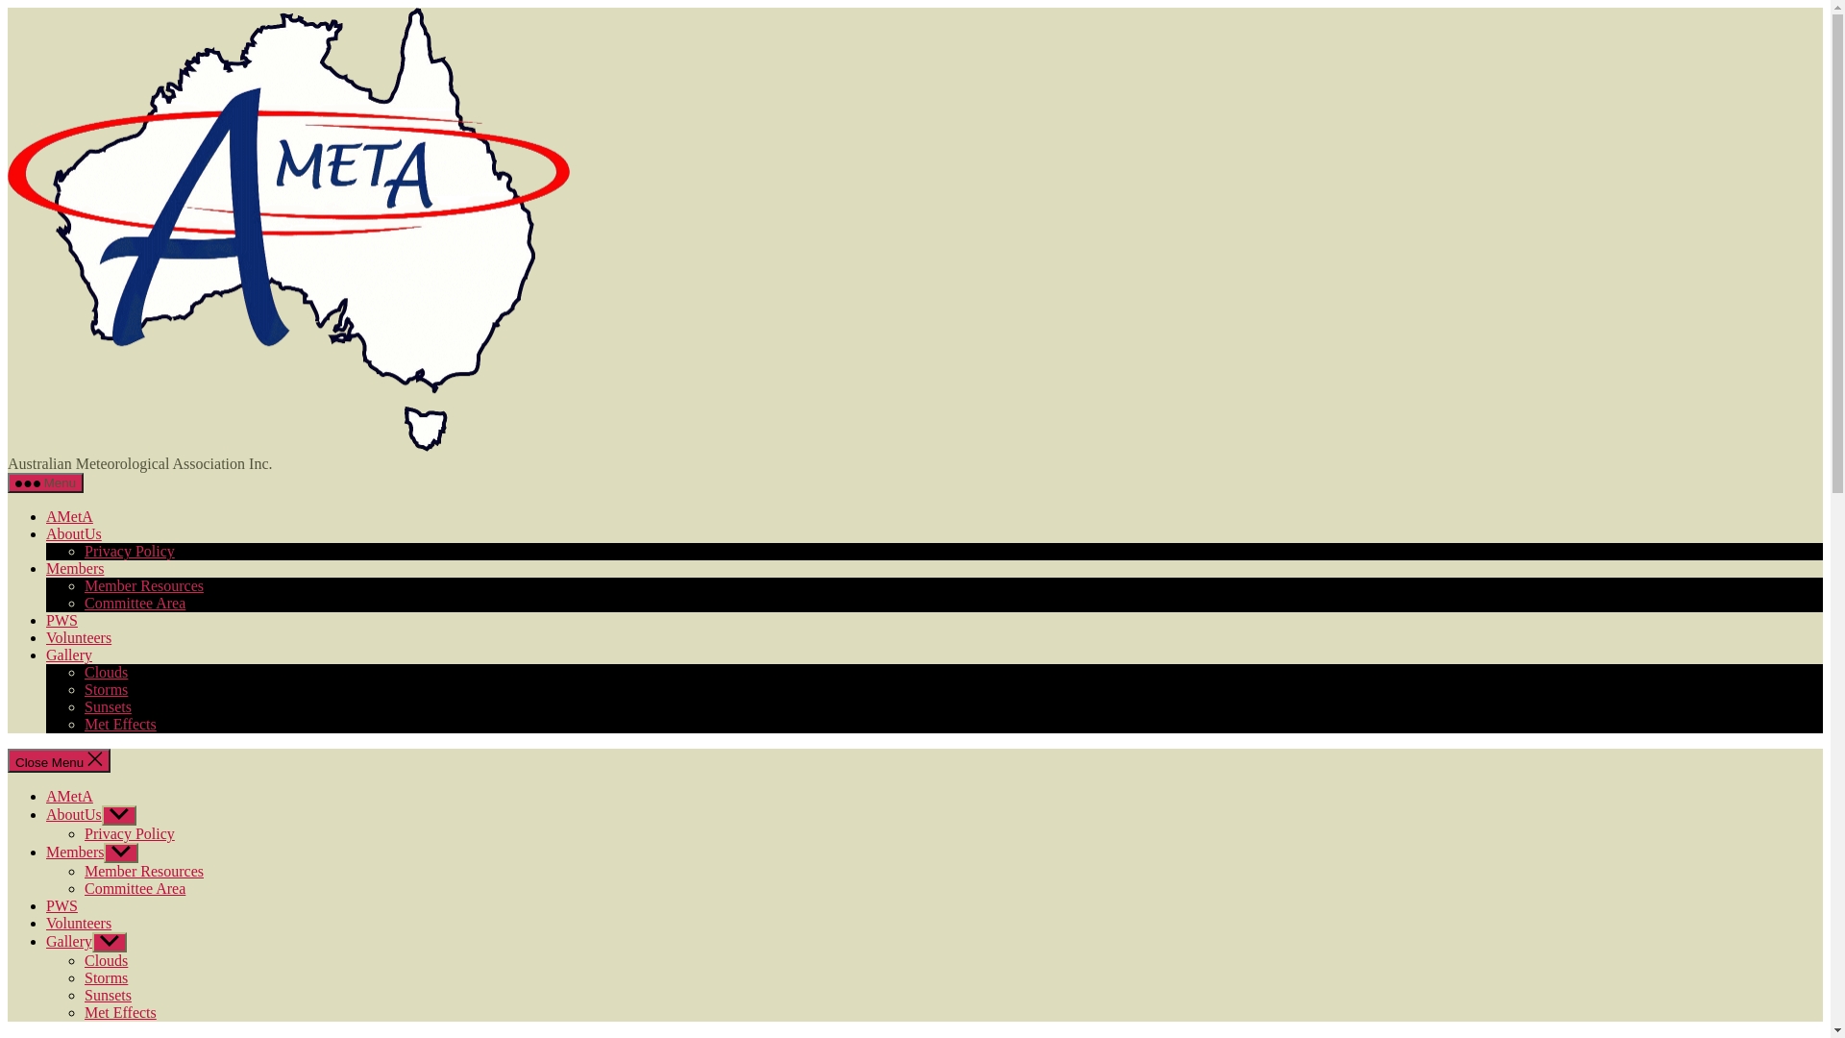 Image resolution: width=1845 pixels, height=1038 pixels. What do you see at coordinates (60, 761) in the screenshot?
I see `Close Menu` at bounding box center [60, 761].